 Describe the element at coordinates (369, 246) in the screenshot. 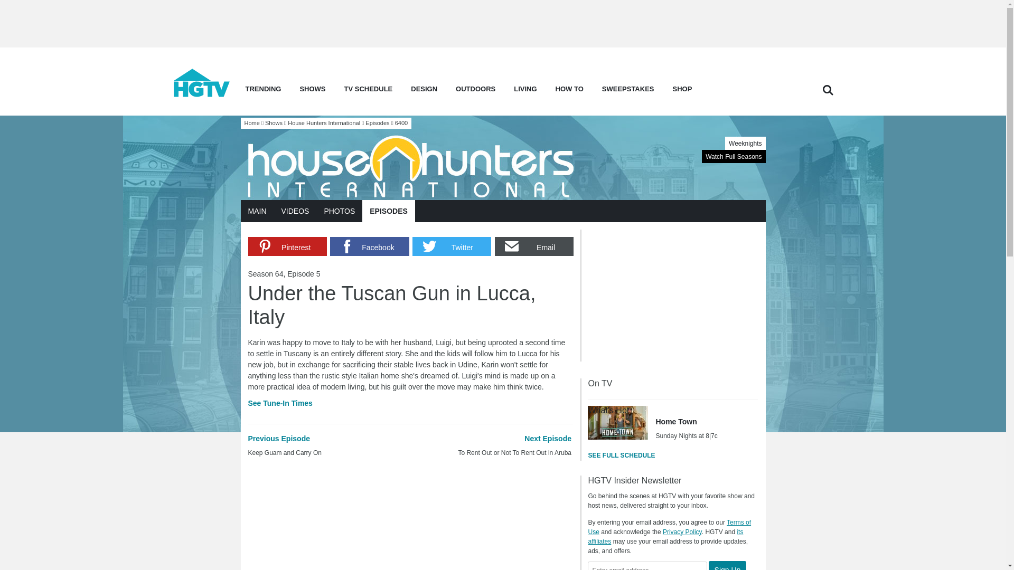

I see `Share on Facebook` at that location.